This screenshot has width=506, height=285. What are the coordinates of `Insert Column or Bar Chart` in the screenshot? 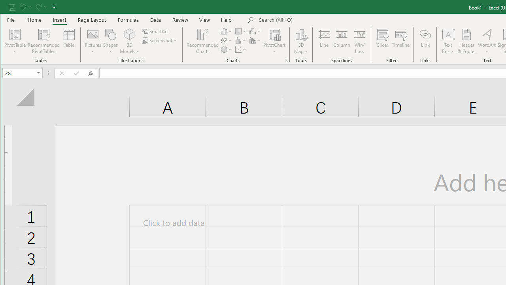 It's located at (227, 31).